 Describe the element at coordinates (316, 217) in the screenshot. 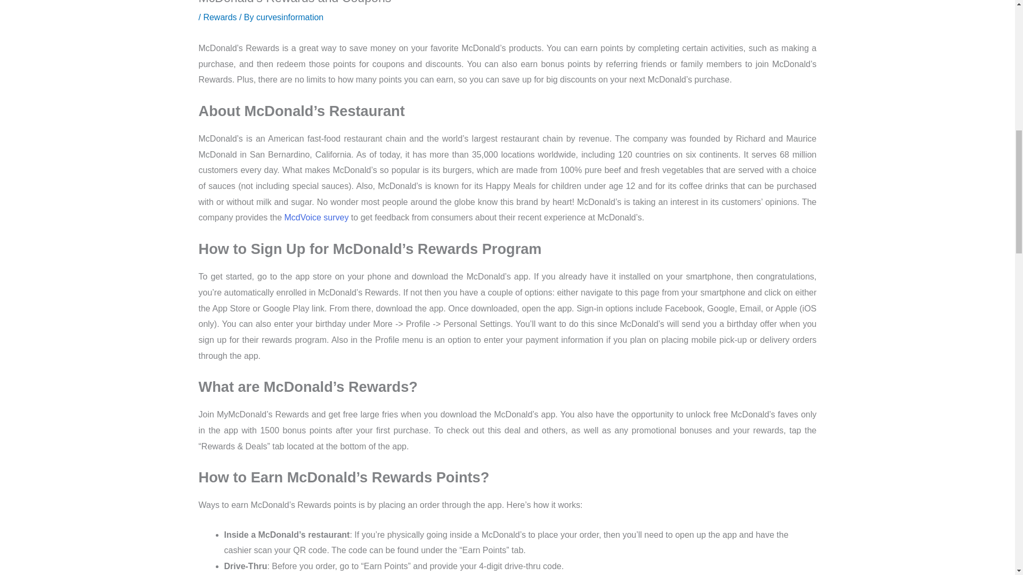

I see `McdVoice survey` at that location.